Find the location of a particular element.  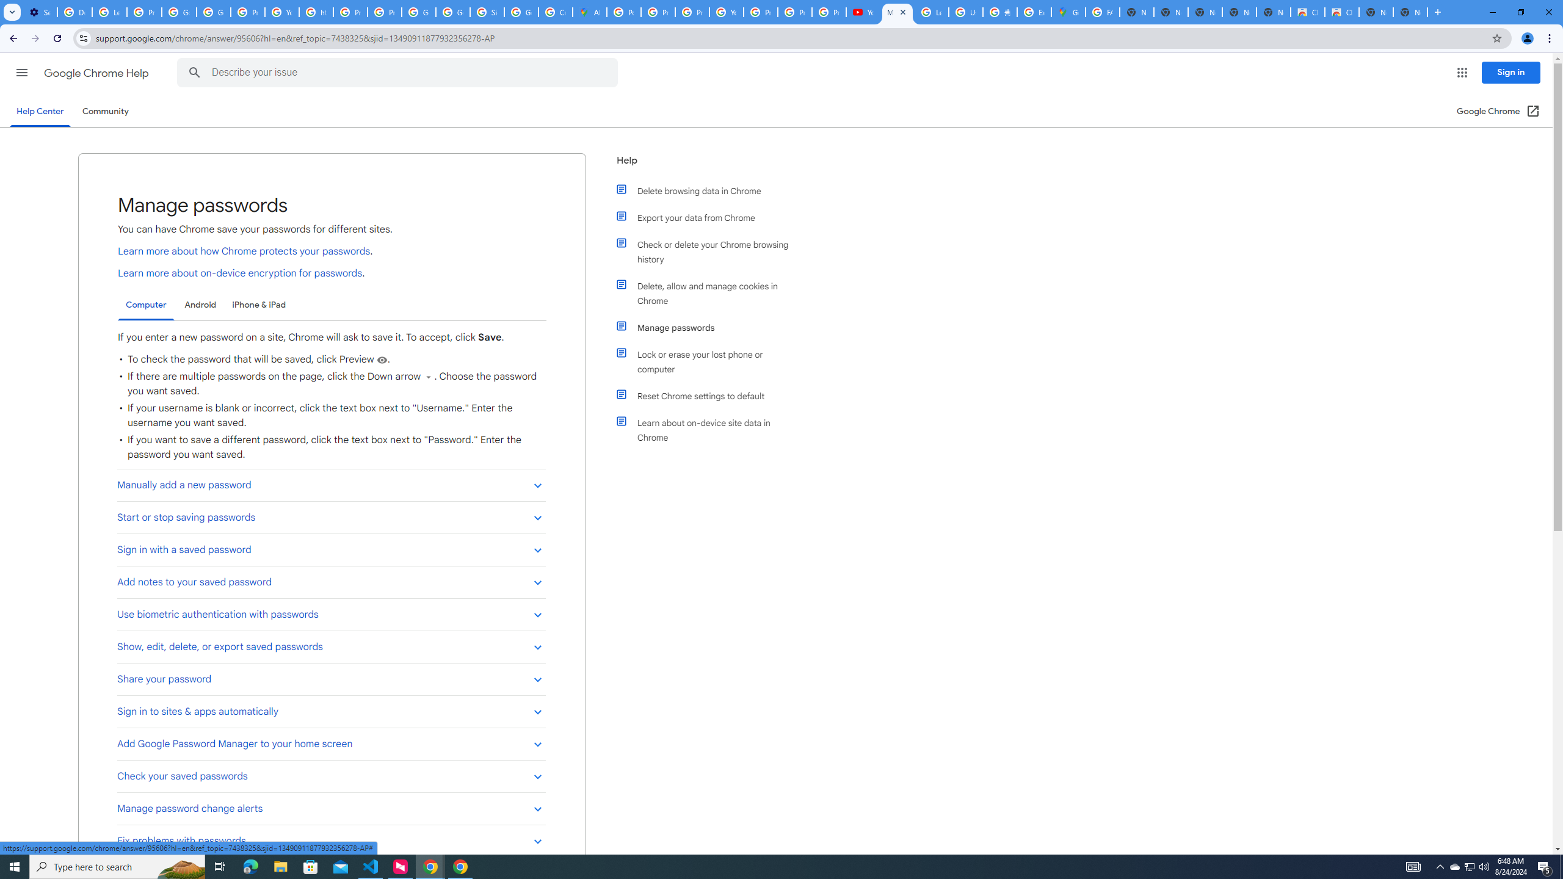

Lock or erase your lost phone or computer is located at coordinates (710, 361).